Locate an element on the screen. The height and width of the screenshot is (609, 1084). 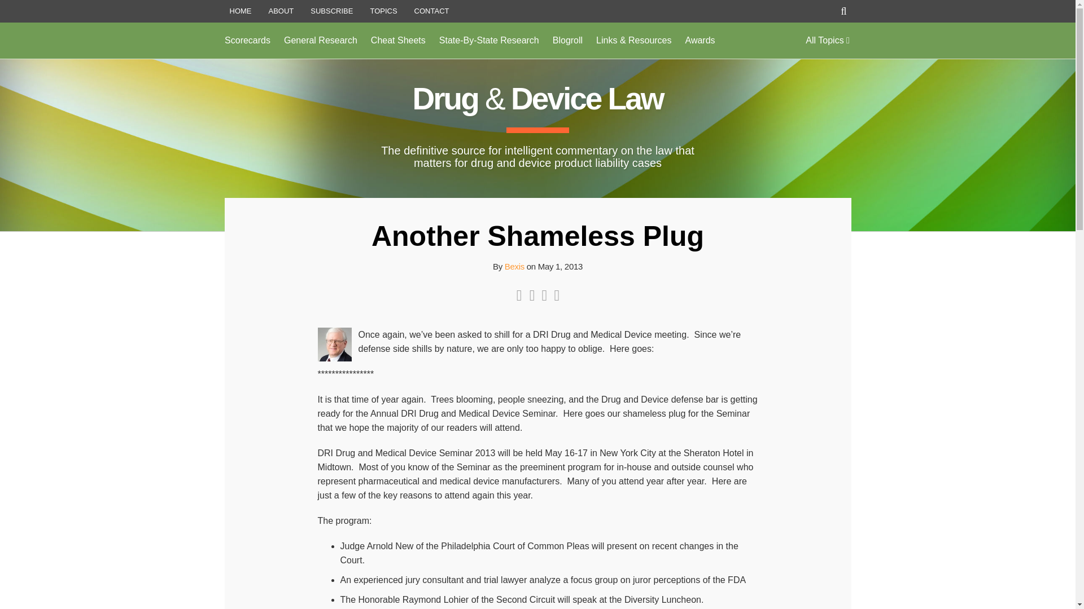
ABOUT is located at coordinates (281, 11).